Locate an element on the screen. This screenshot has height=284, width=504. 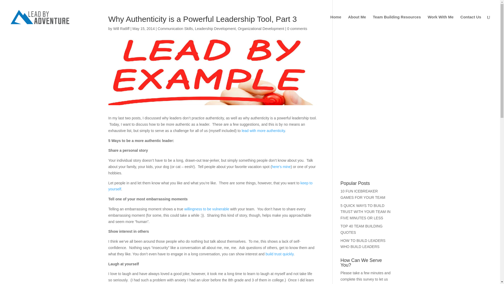
0 comments is located at coordinates (297, 28).